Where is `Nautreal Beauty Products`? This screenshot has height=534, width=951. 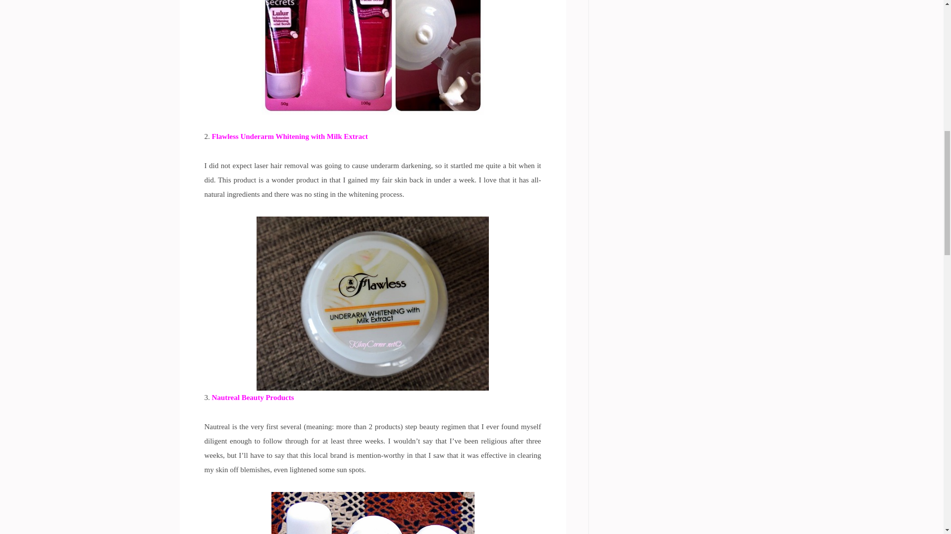 Nautreal Beauty Products is located at coordinates (253, 398).